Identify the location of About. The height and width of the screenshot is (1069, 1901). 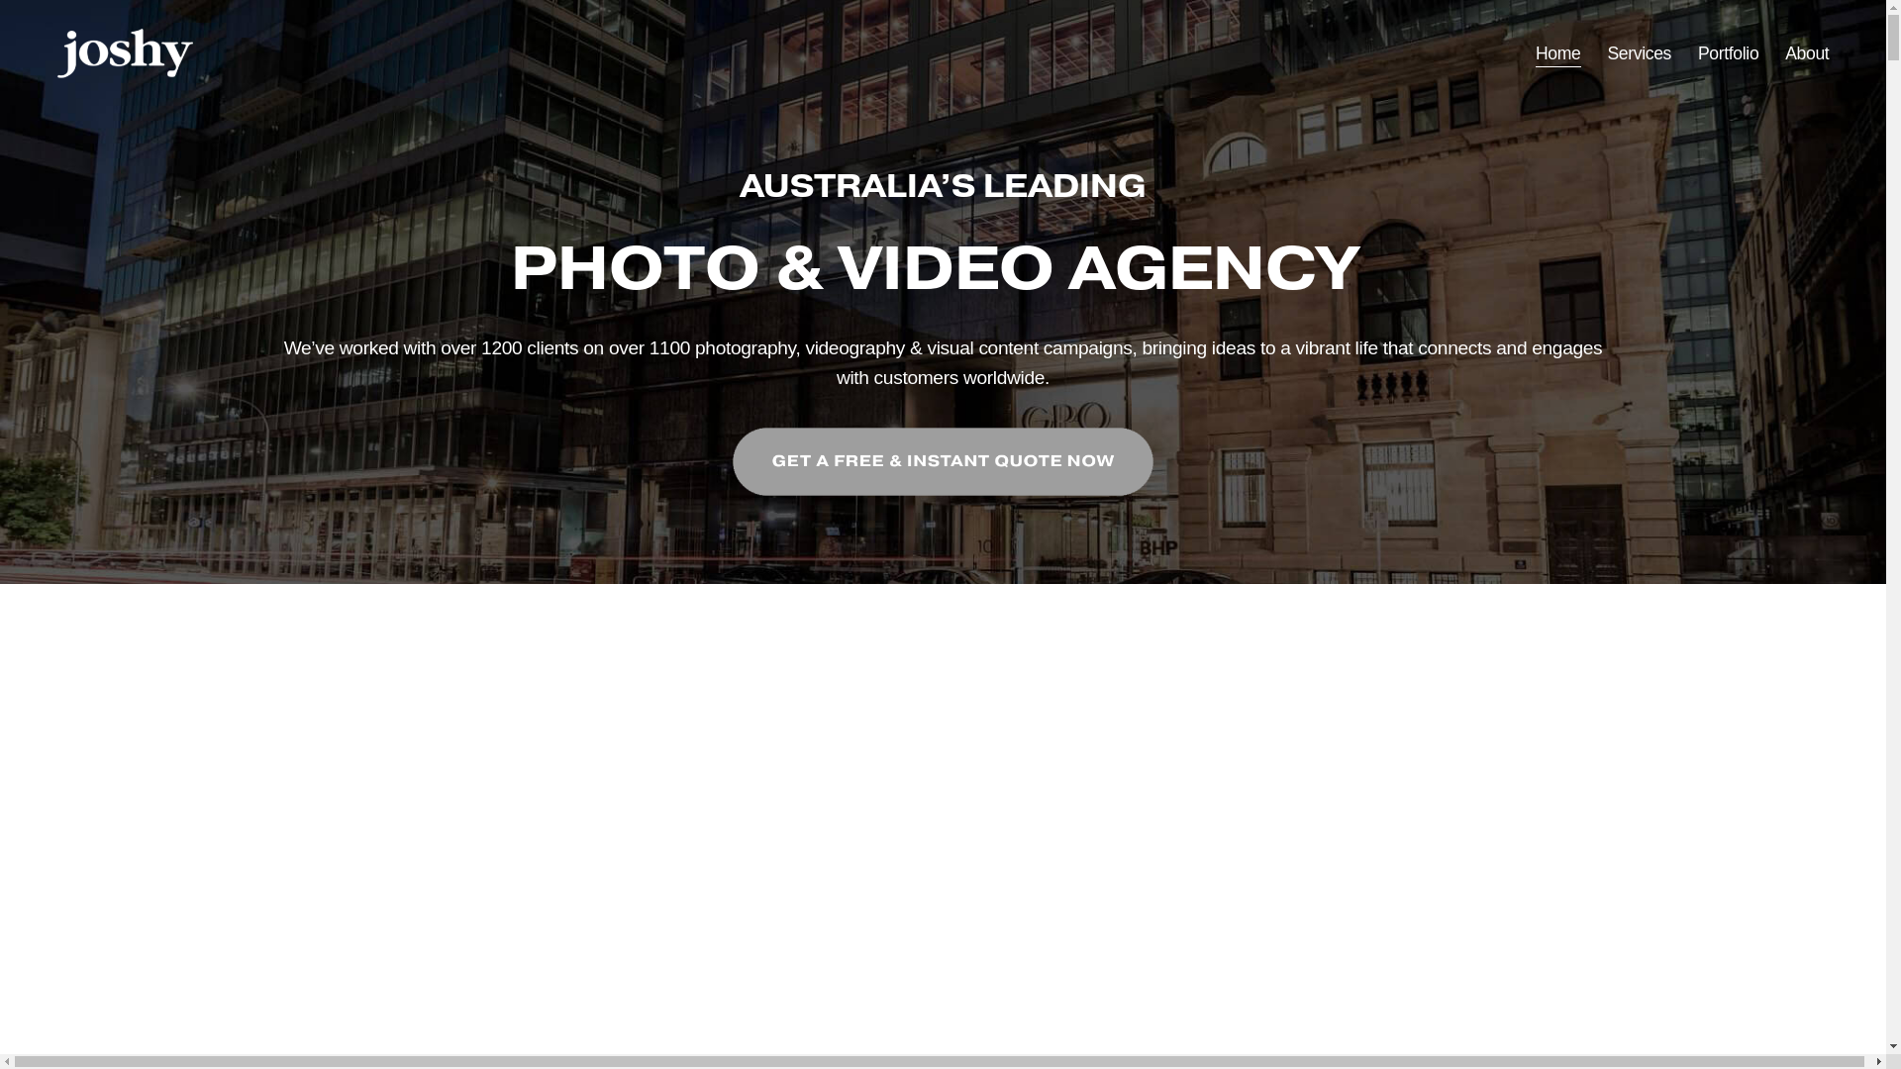
(1807, 53).